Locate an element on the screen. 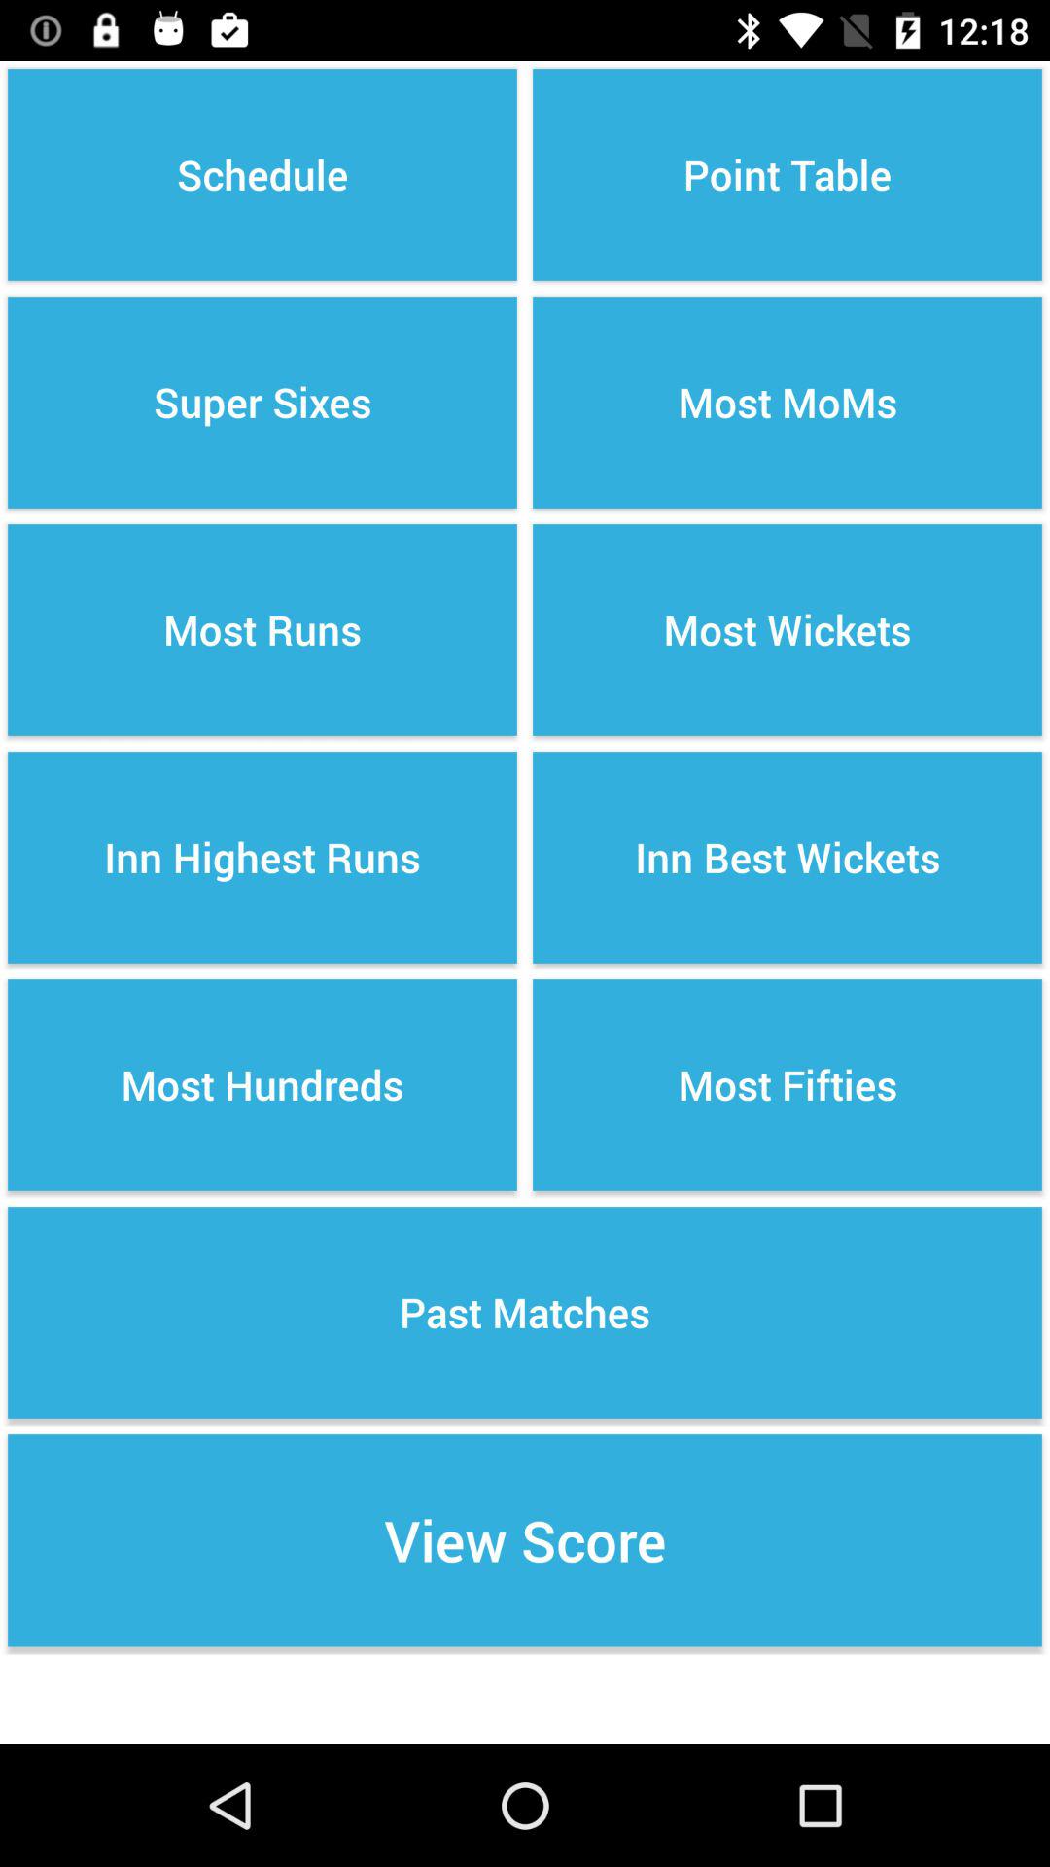  turn off icon below super sixes item is located at coordinates (262, 630).